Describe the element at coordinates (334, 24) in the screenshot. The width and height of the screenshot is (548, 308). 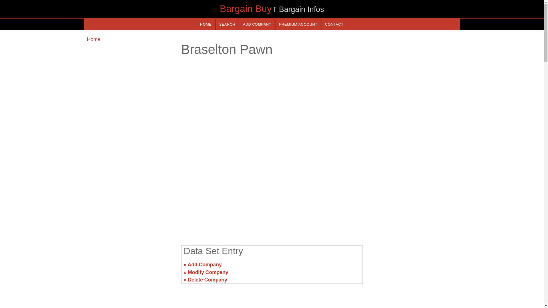
I see `CONTACT` at that location.